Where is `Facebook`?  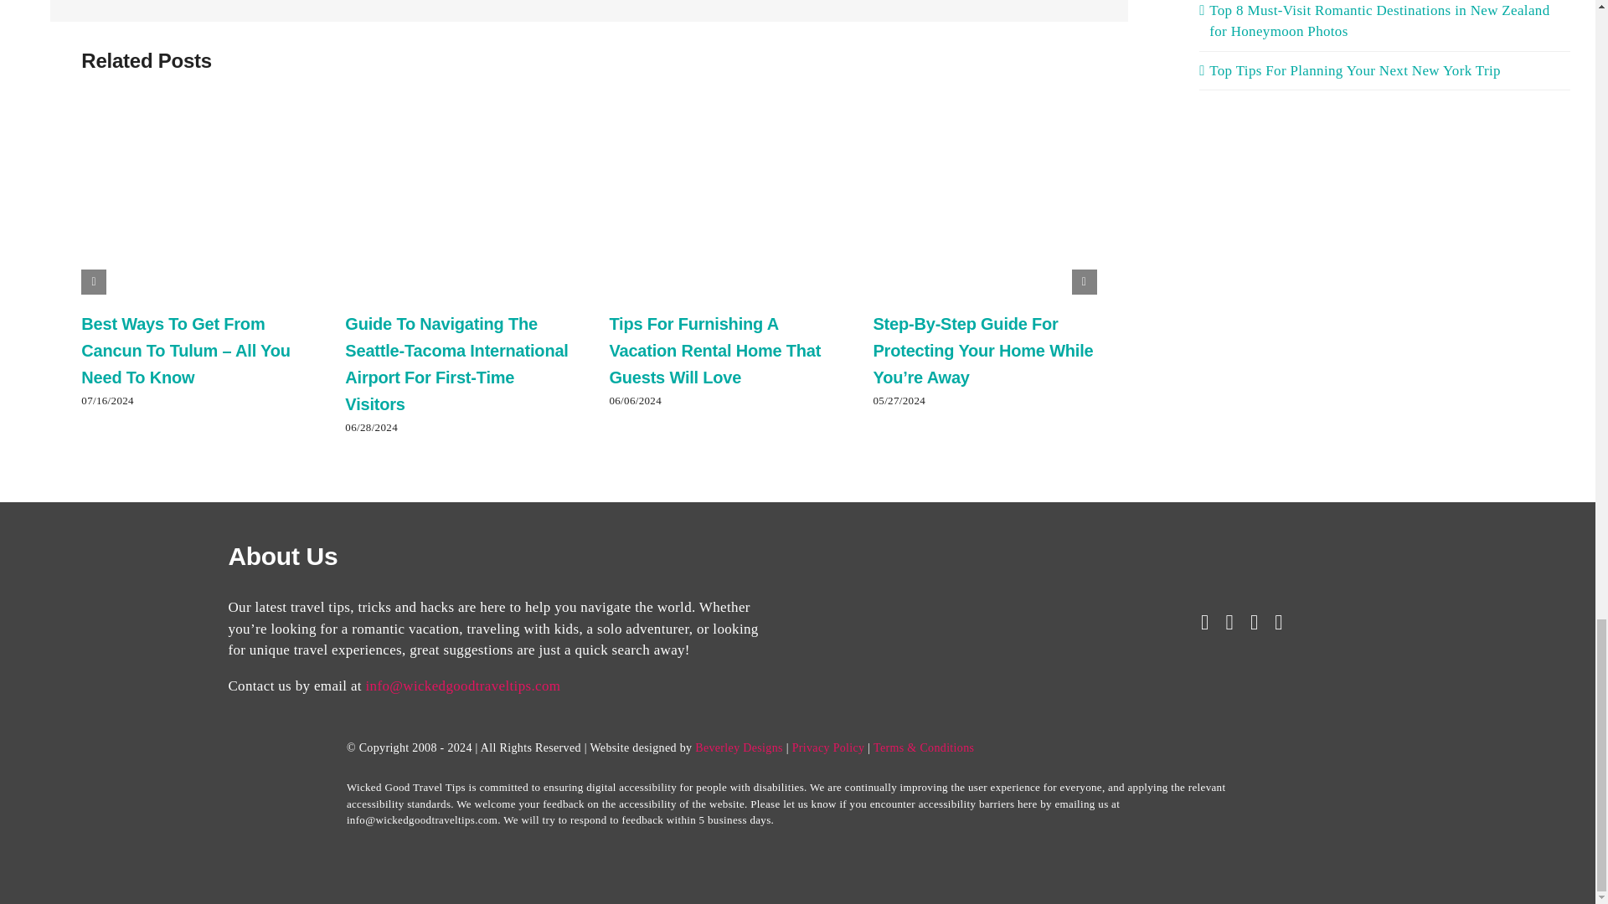
Facebook is located at coordinates (923, 2).